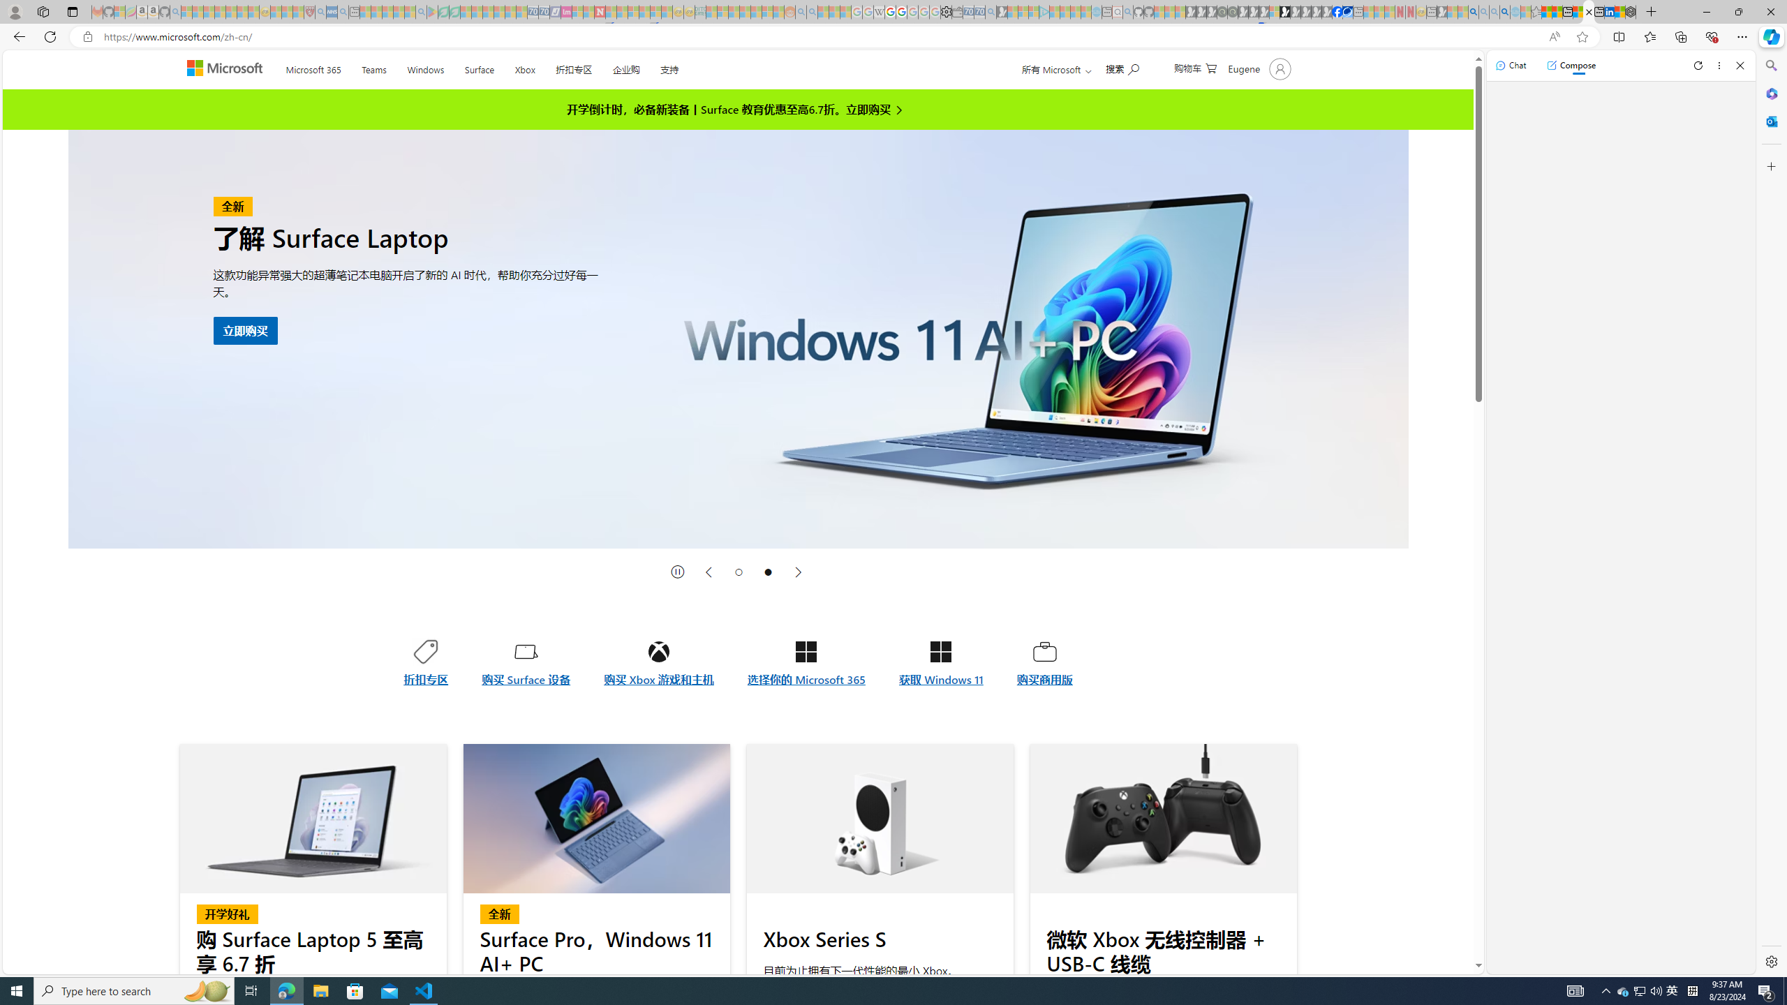 The image size is (1787, 1005). I want to click on A pair of Xbox Wireless Controllers with USB-C Cable., so click(1163, 819).